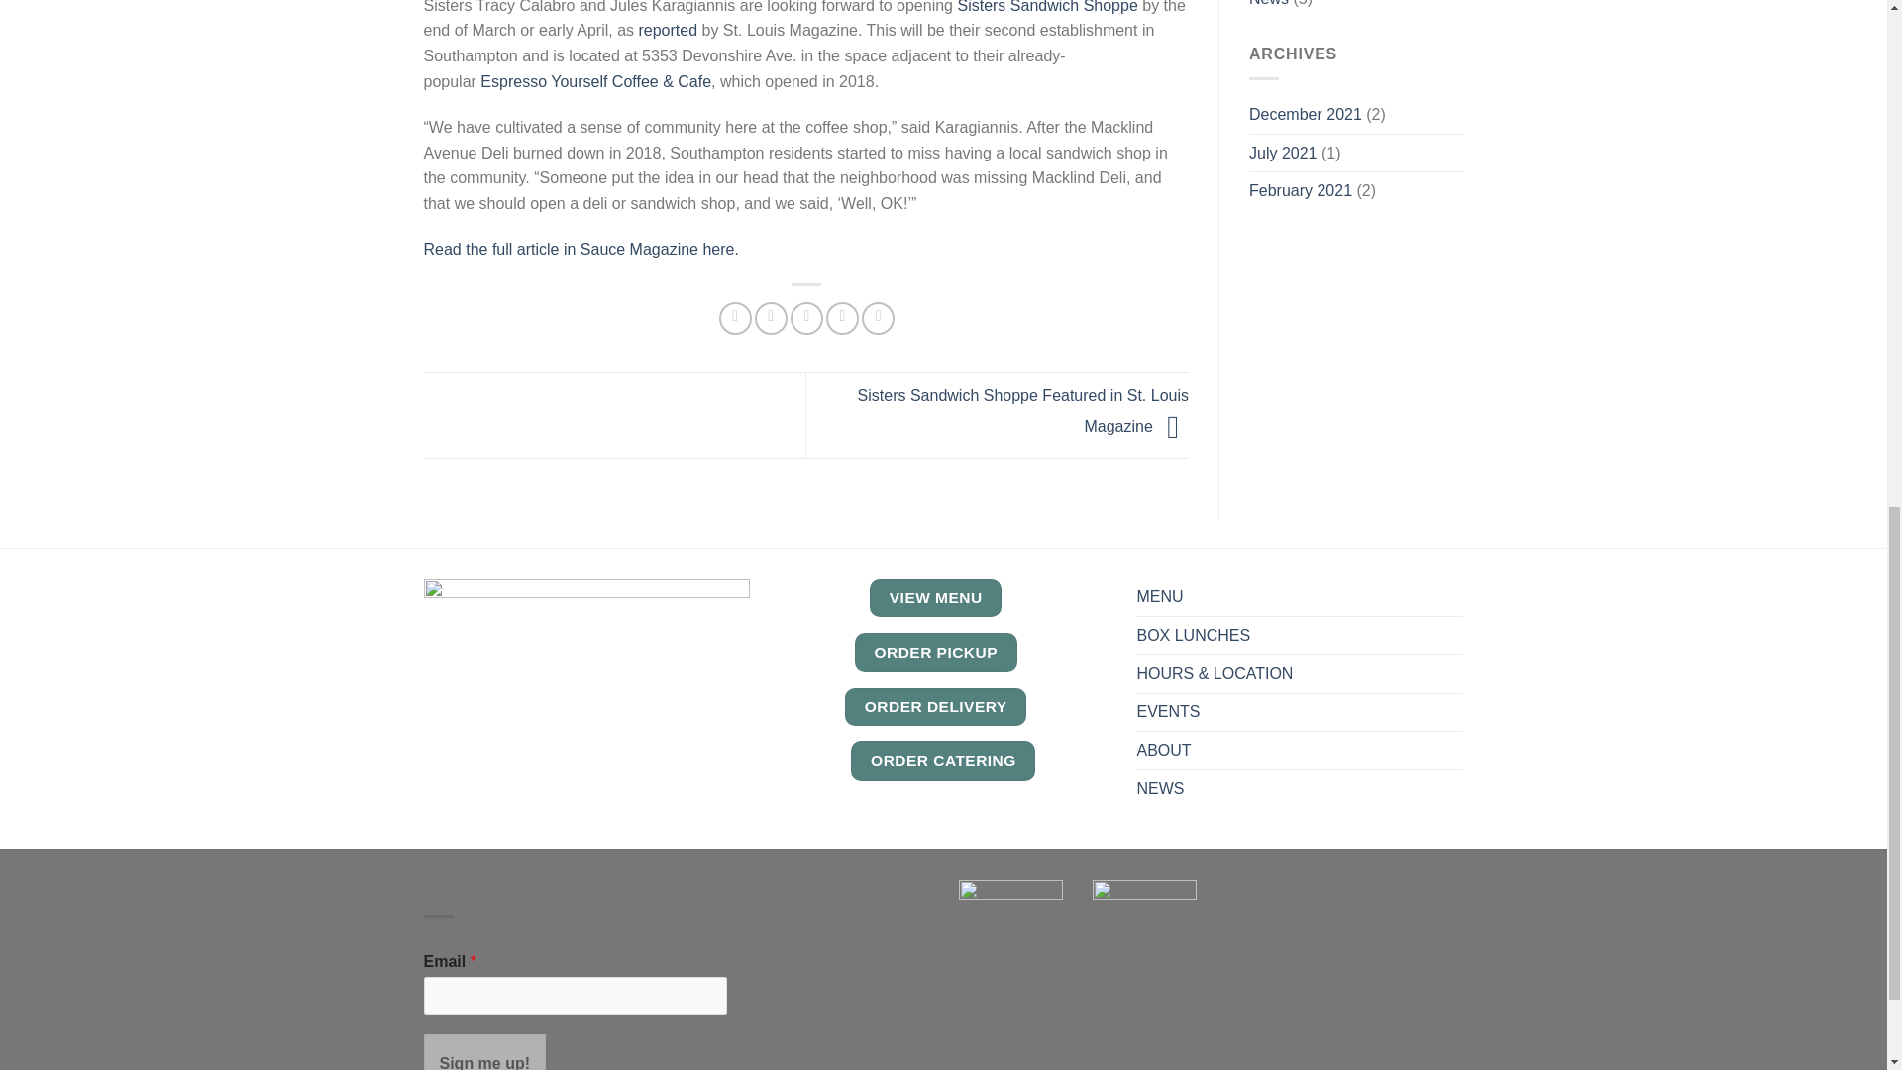  Describe the element at coordinates (878, 318) in the screenshot. I see `Share on LinkedIn` at that location.